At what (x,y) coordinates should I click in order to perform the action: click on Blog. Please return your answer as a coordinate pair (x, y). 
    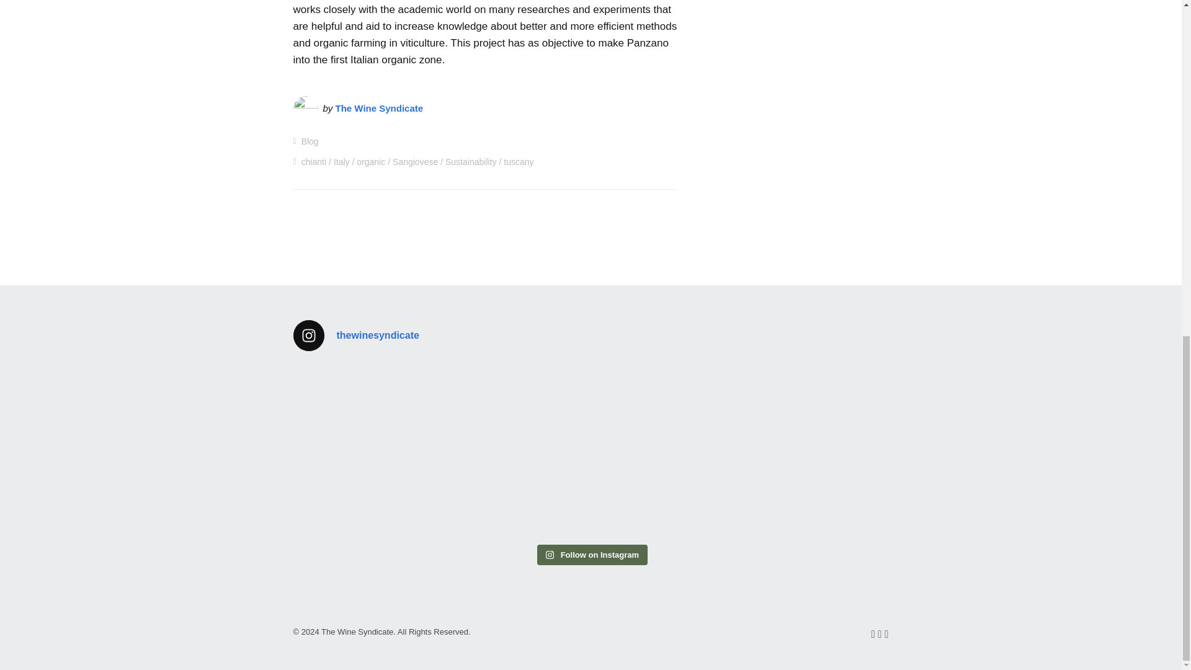
    Looking at the image, I should click on (310, 141).